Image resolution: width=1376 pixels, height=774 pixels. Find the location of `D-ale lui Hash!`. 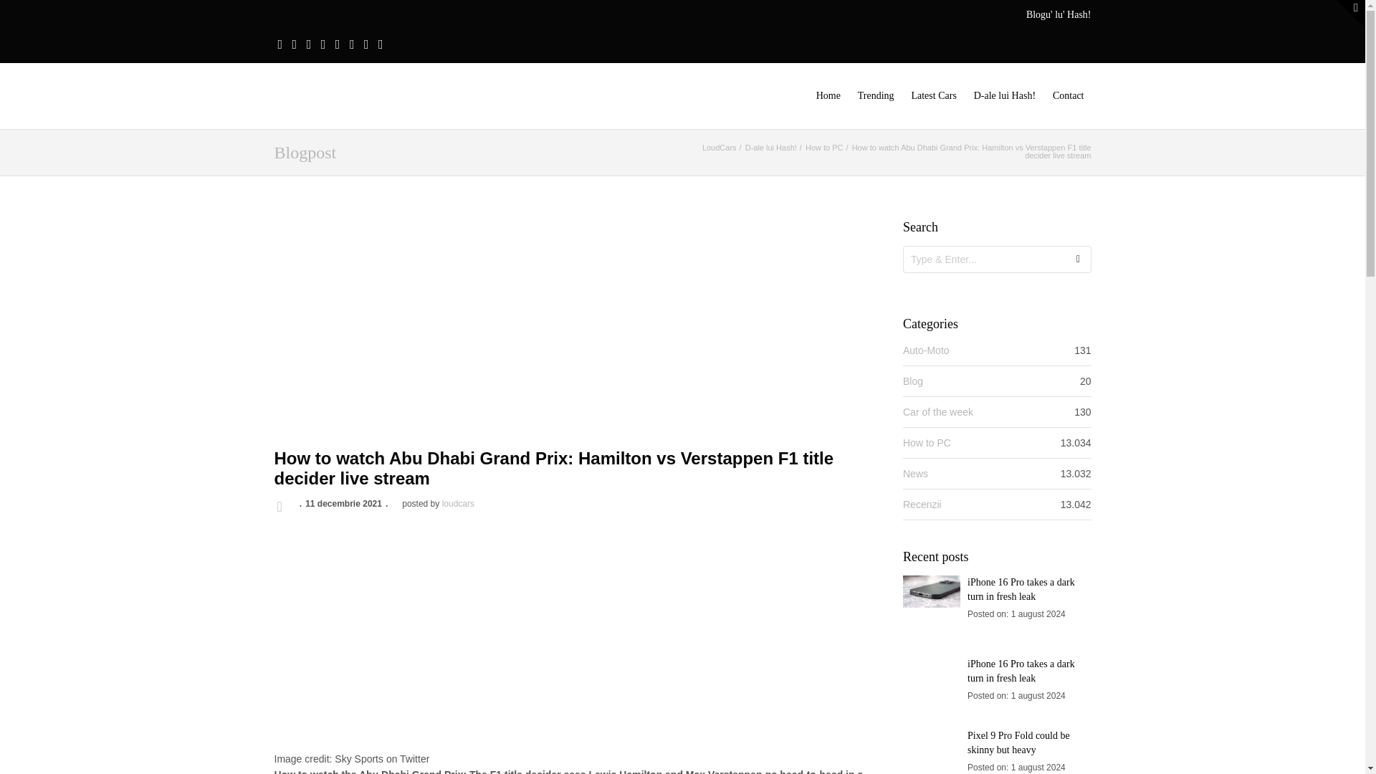

D-ale lui Hash! is located at coordinates (771, 147).